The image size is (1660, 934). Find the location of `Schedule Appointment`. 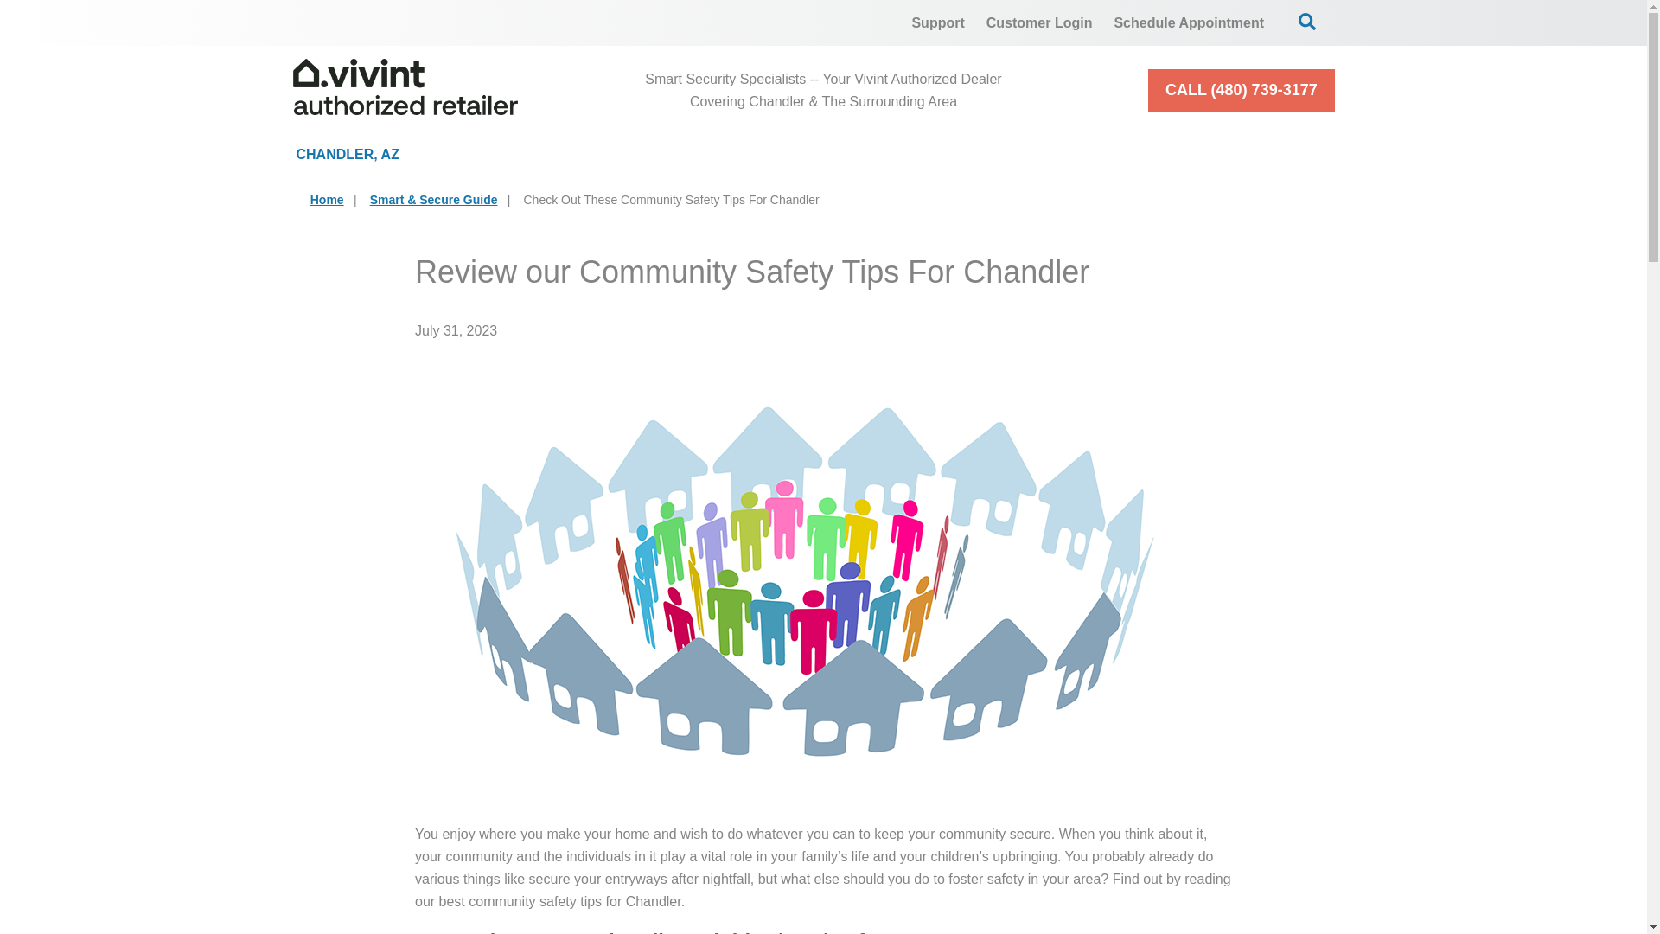

Schedule Appointment is located at coordinates (1189, 22).